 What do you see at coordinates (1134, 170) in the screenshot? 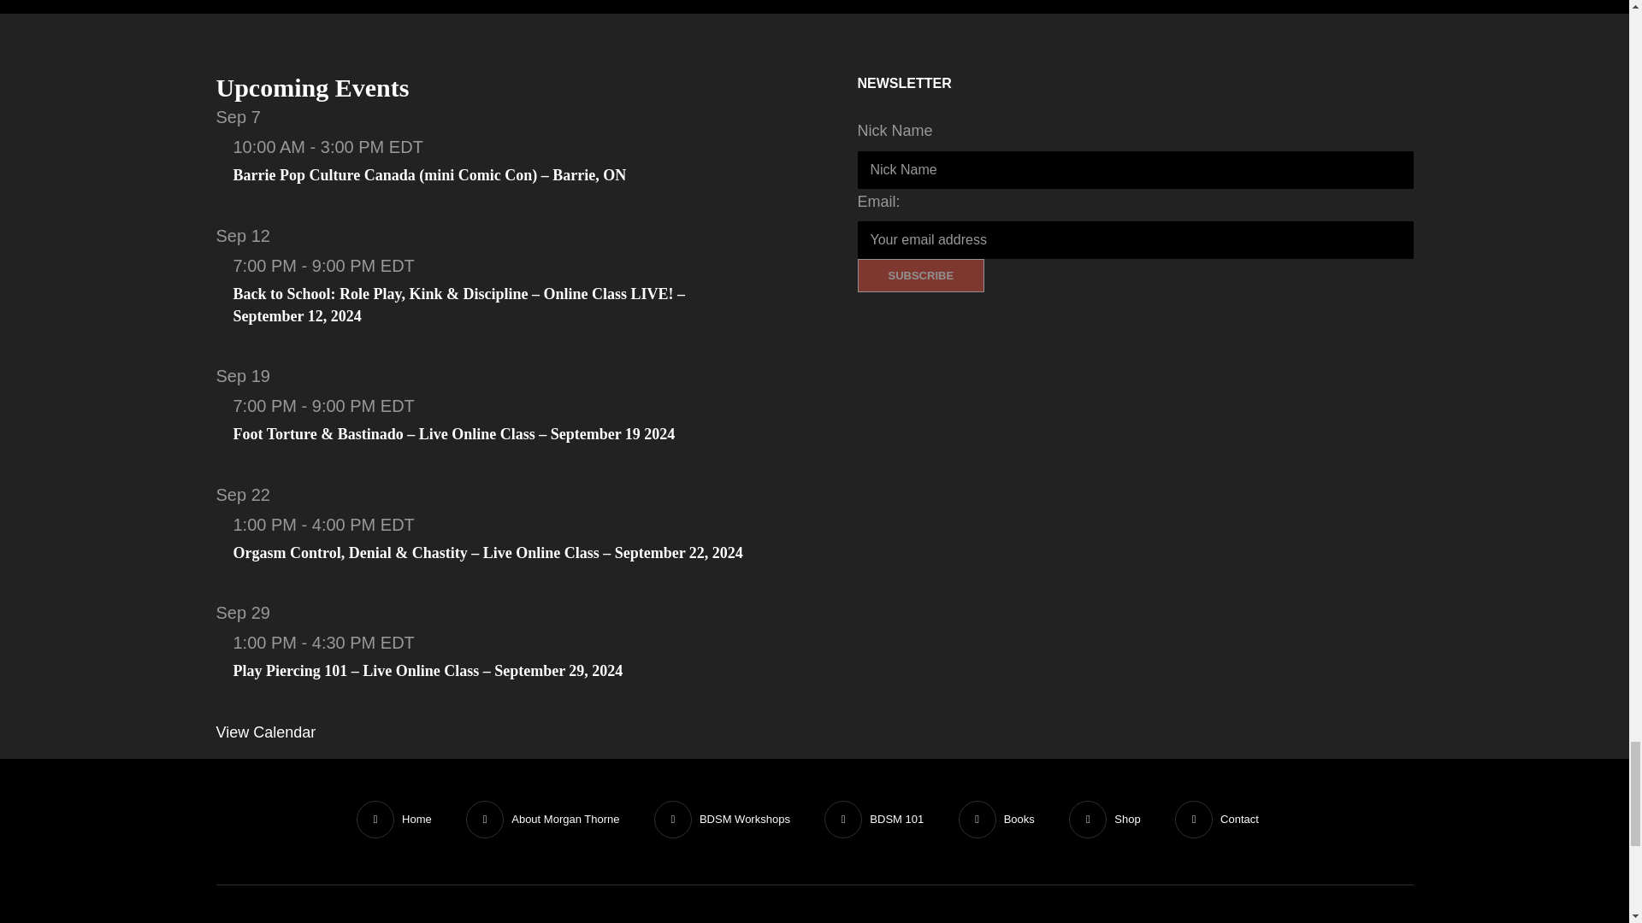
I see `Nick Name` at bounding box center [1134, 170].